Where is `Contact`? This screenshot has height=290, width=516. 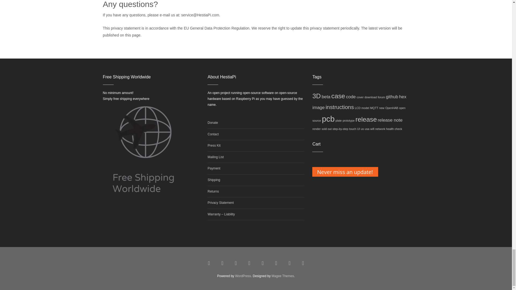 Contact is located at coordinates (213, 134).